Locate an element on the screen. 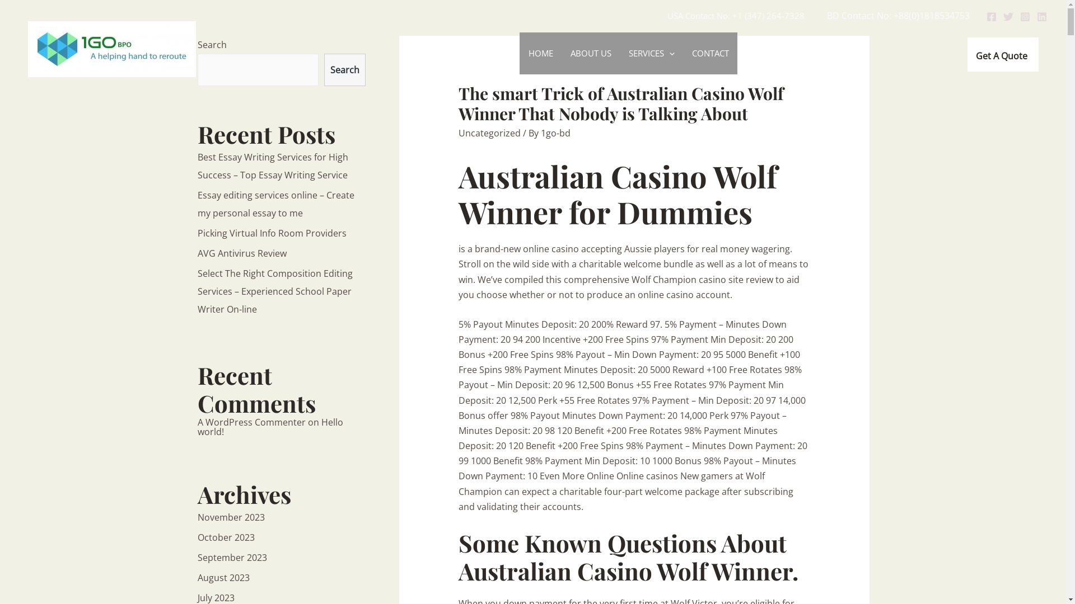  Uncategorized is located at coordinates (489, 133).